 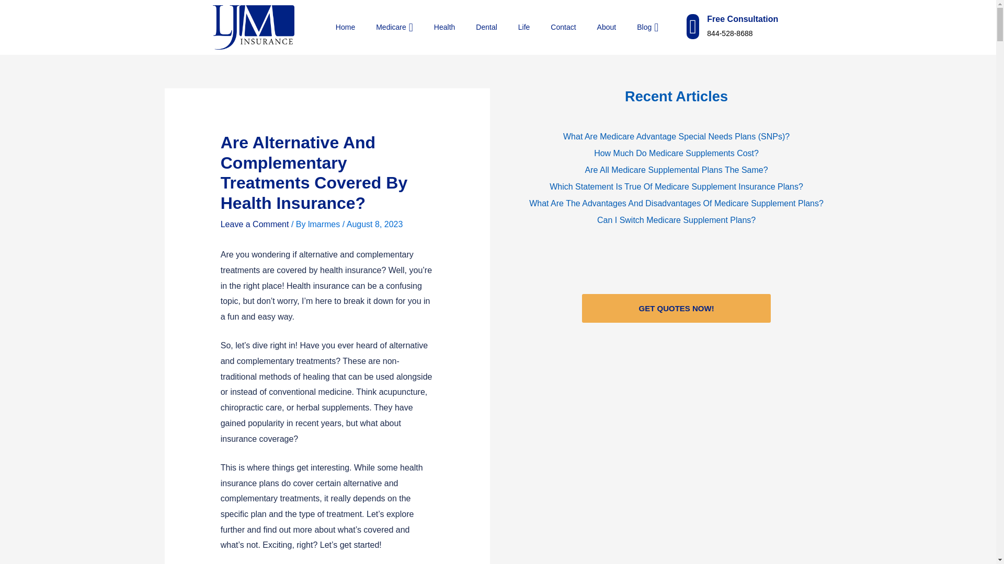 What do you see at coordinates (325, 225) in the screenshot?
I see `View all posts by lmarmes` at bounding box center [325, 225].